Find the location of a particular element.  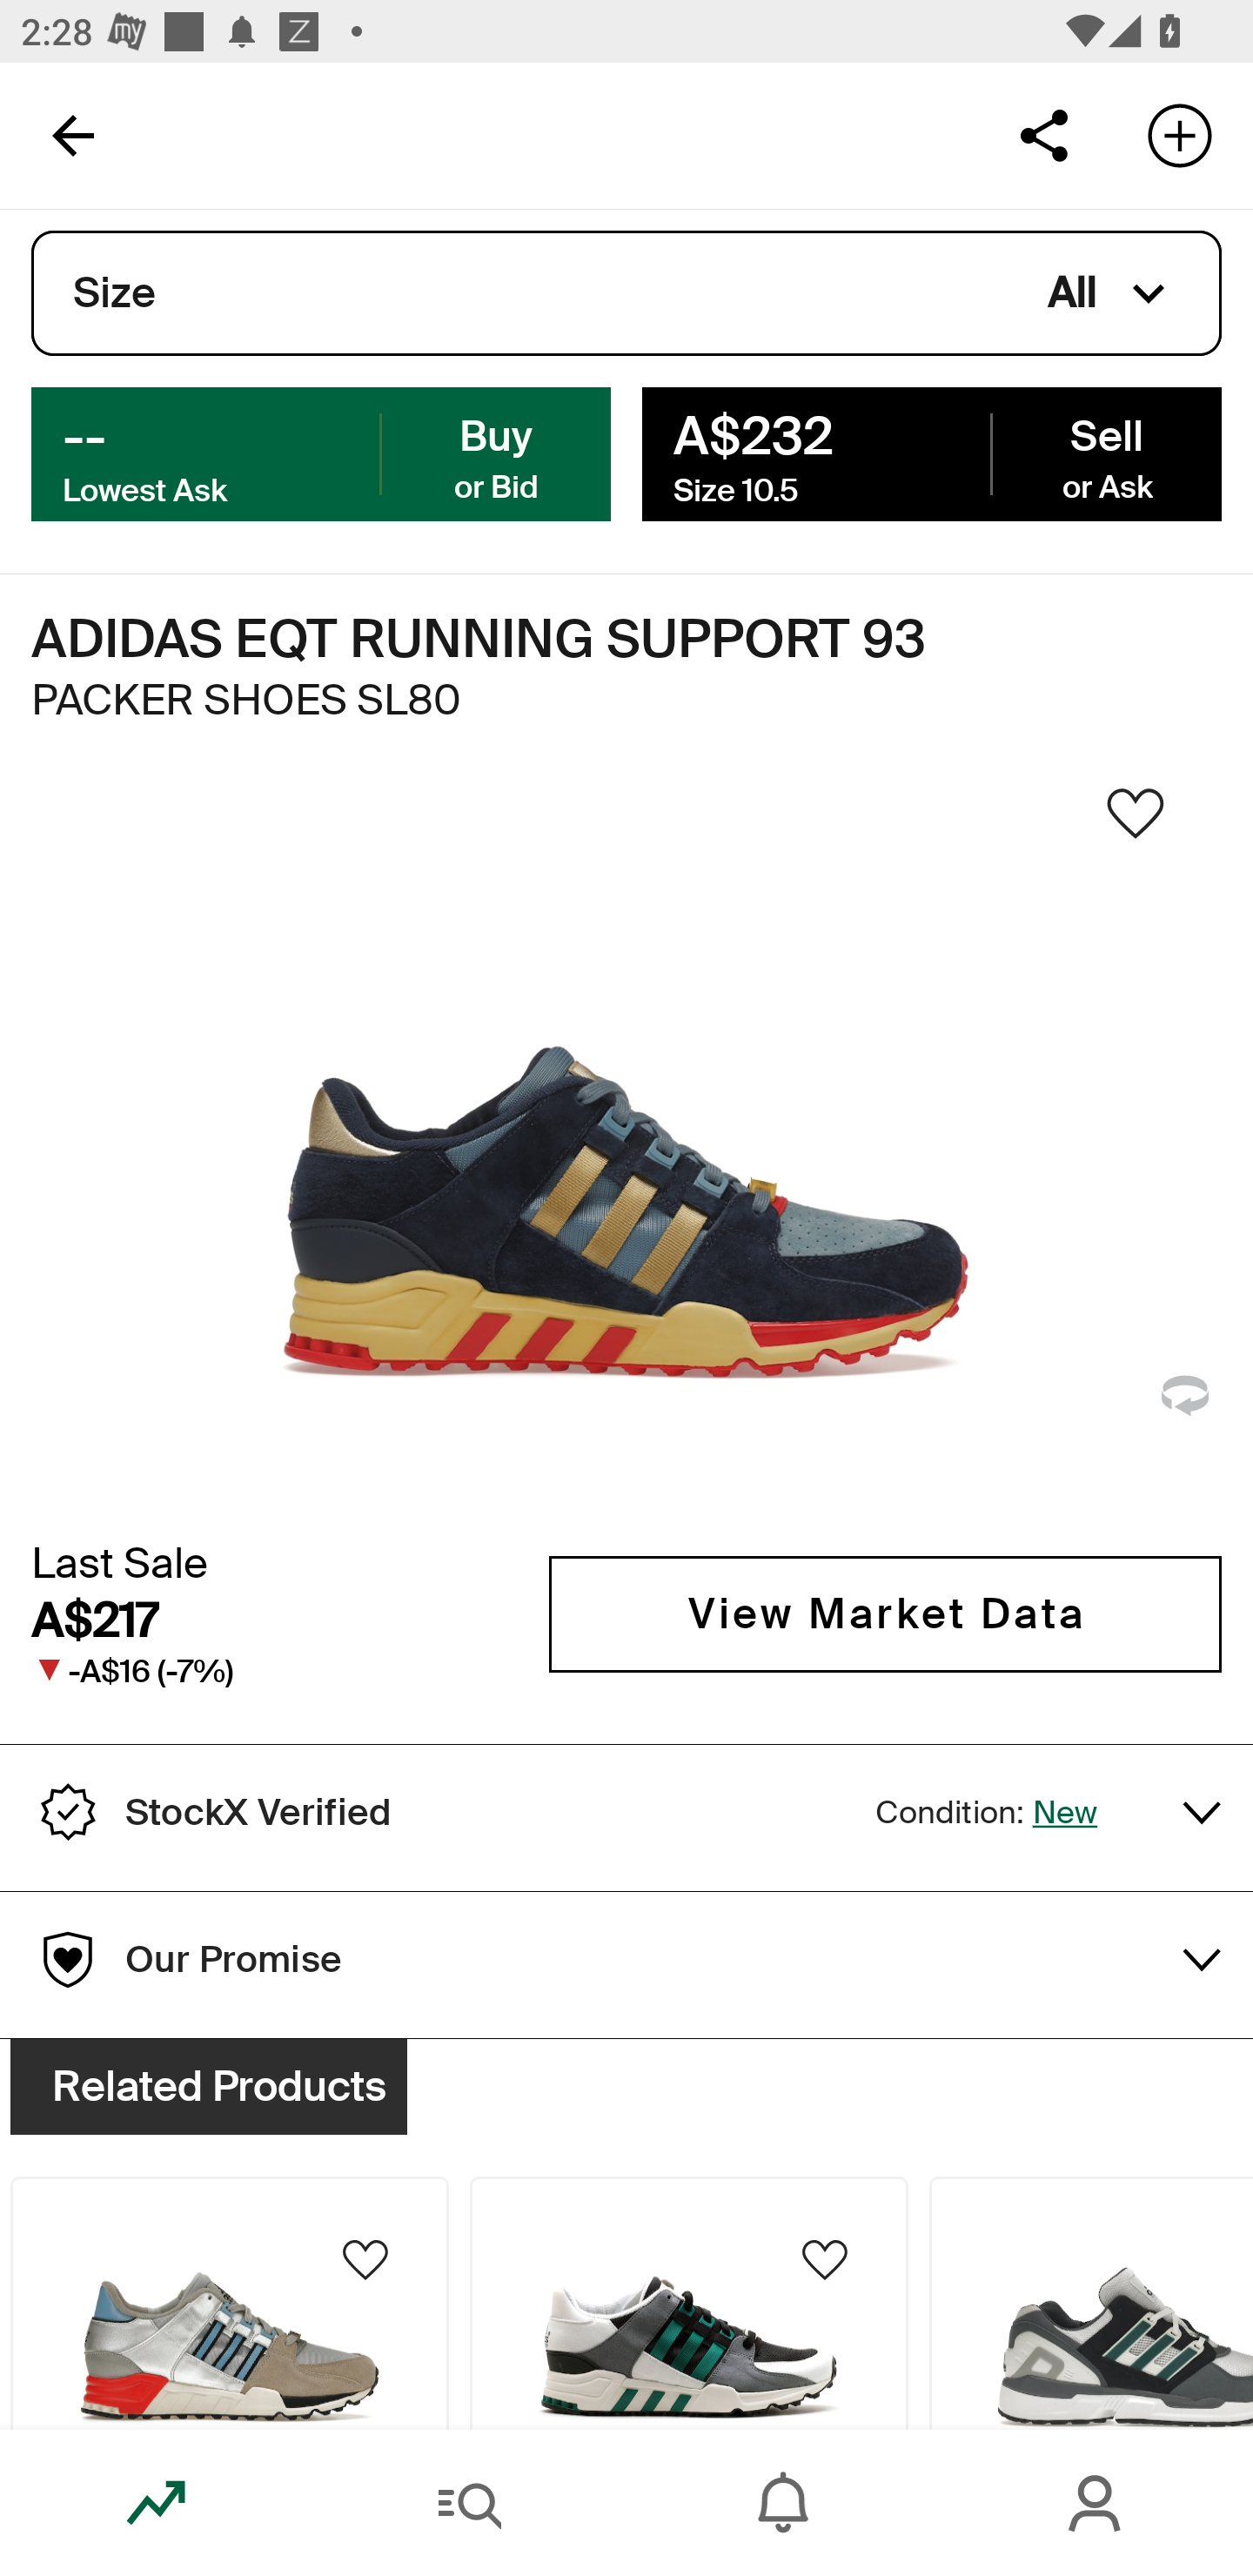

-- Buy Lowest Ask or Bid is located at coordinates (321, 453).